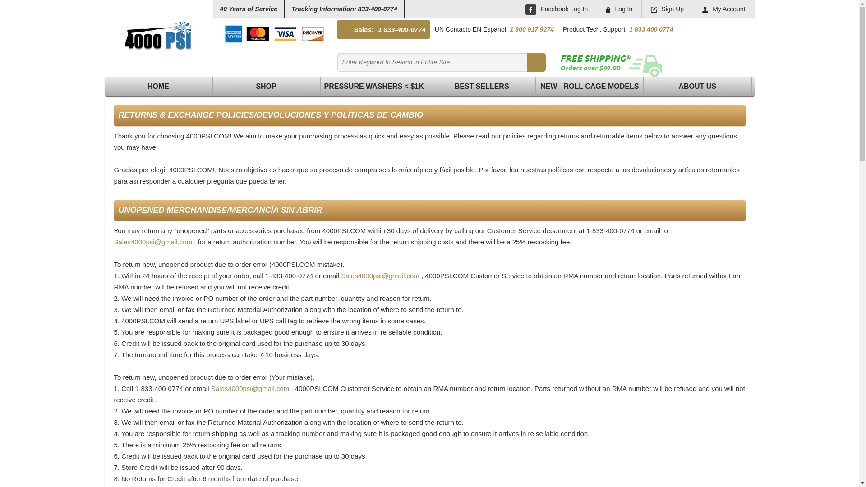 The width and height of the screenshot is (866, 487). What do you see at coordinates (668, 9) in the screenshot?
I see `Sign Up` at bounding box center [668, 9].